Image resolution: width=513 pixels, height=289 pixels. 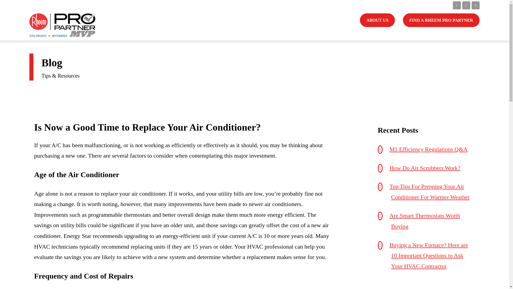 I want to click on Call Us: 303-399-1752, so click(x=349, y=5).